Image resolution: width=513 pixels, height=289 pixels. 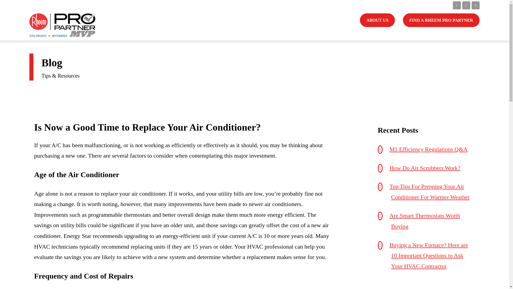 I want to click on Call Us: 303-399-1752, so click(x=349, y=5).